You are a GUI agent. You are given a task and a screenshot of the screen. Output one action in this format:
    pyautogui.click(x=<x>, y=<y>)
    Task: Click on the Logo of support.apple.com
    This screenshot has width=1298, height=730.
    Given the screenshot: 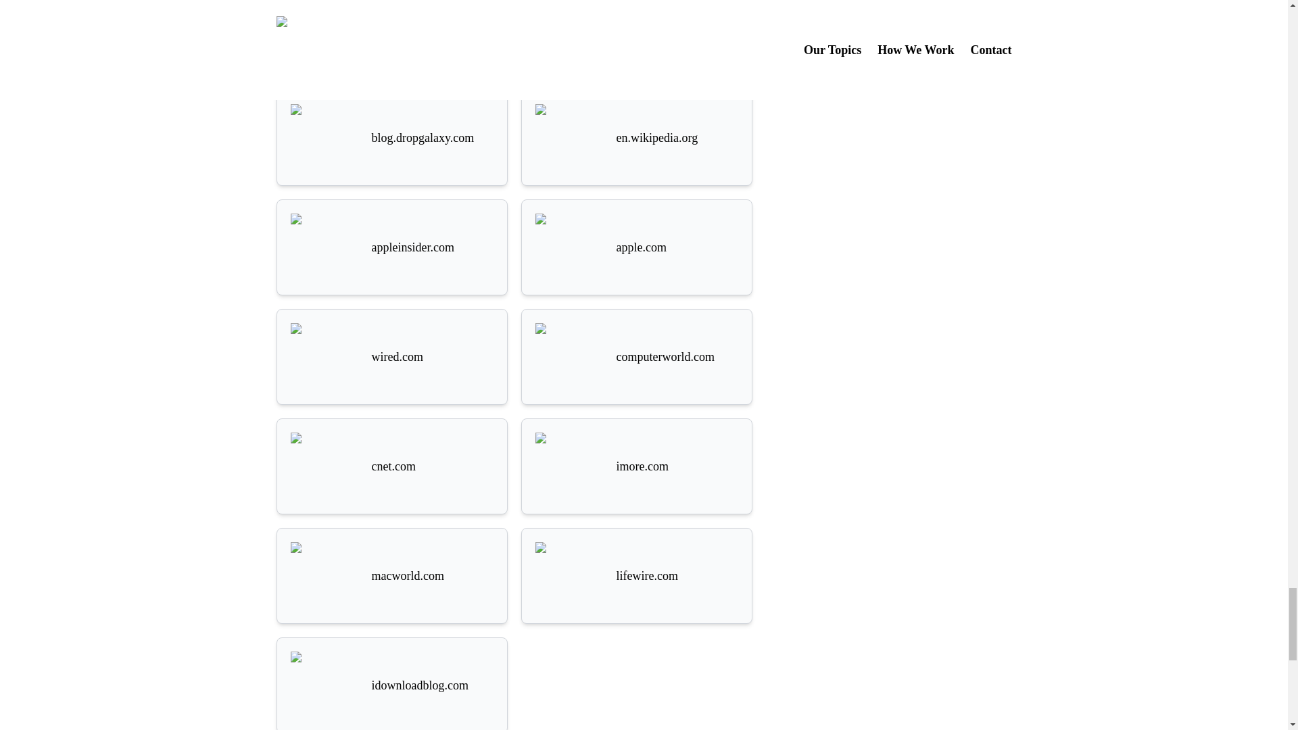 What is the action you would take?
    pyautogui.click(x=569, y=31)
    